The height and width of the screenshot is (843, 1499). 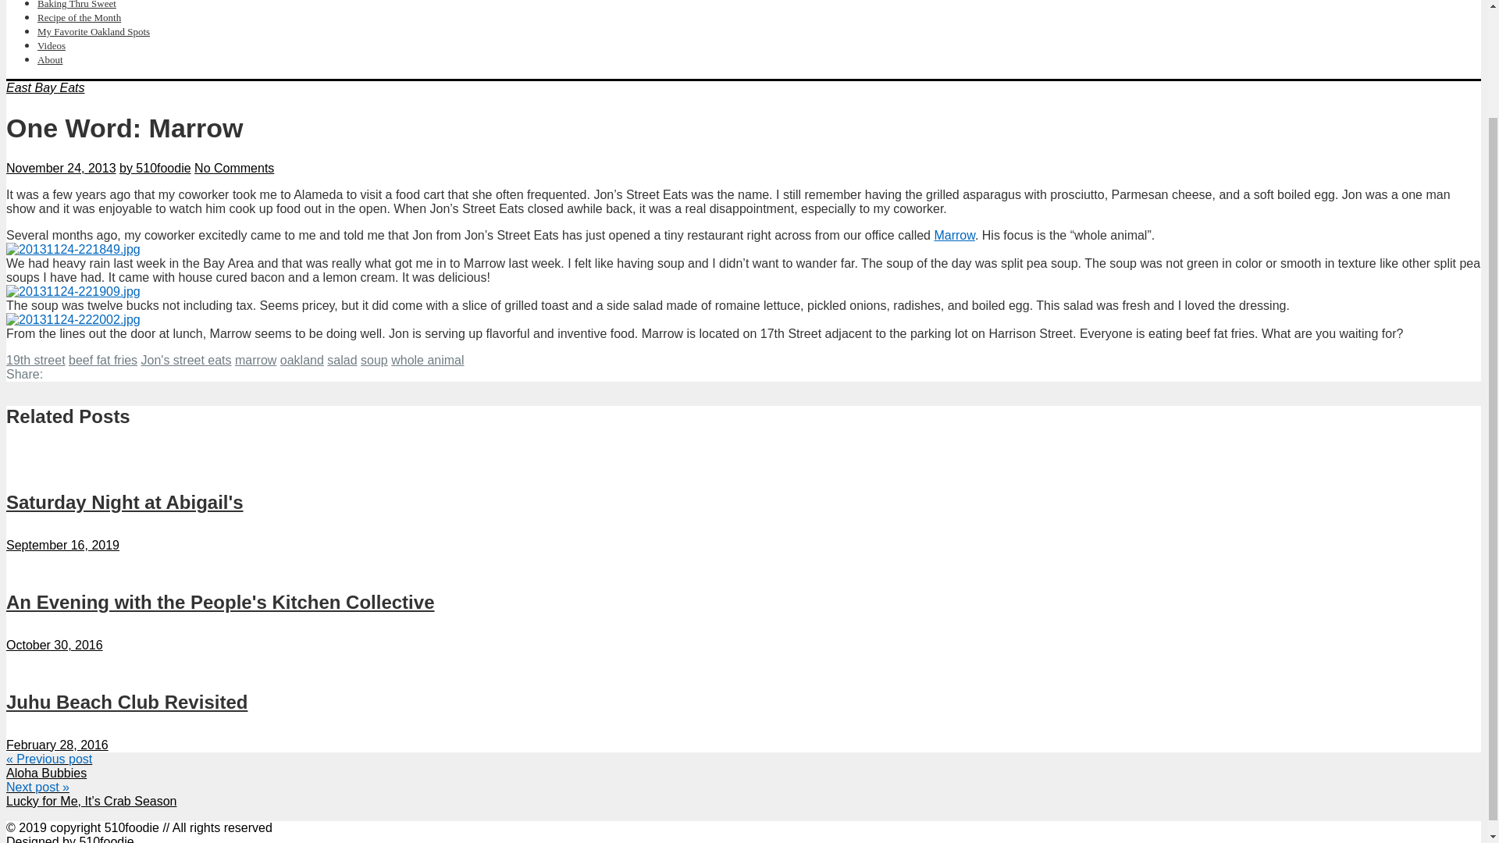 I want to click on September 16, 2019, so click(x=62, y=545).